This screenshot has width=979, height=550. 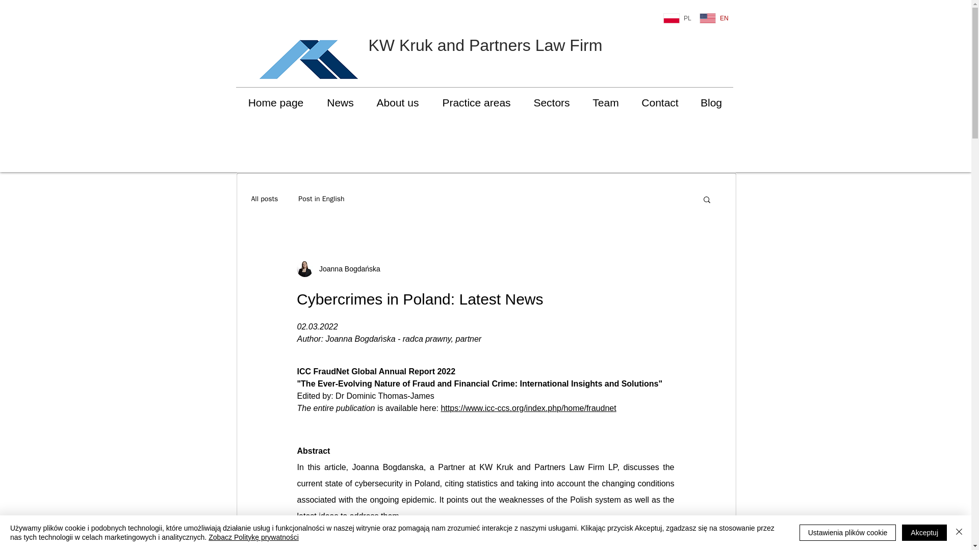 I want to click on About us, so click(x=398, y=103).